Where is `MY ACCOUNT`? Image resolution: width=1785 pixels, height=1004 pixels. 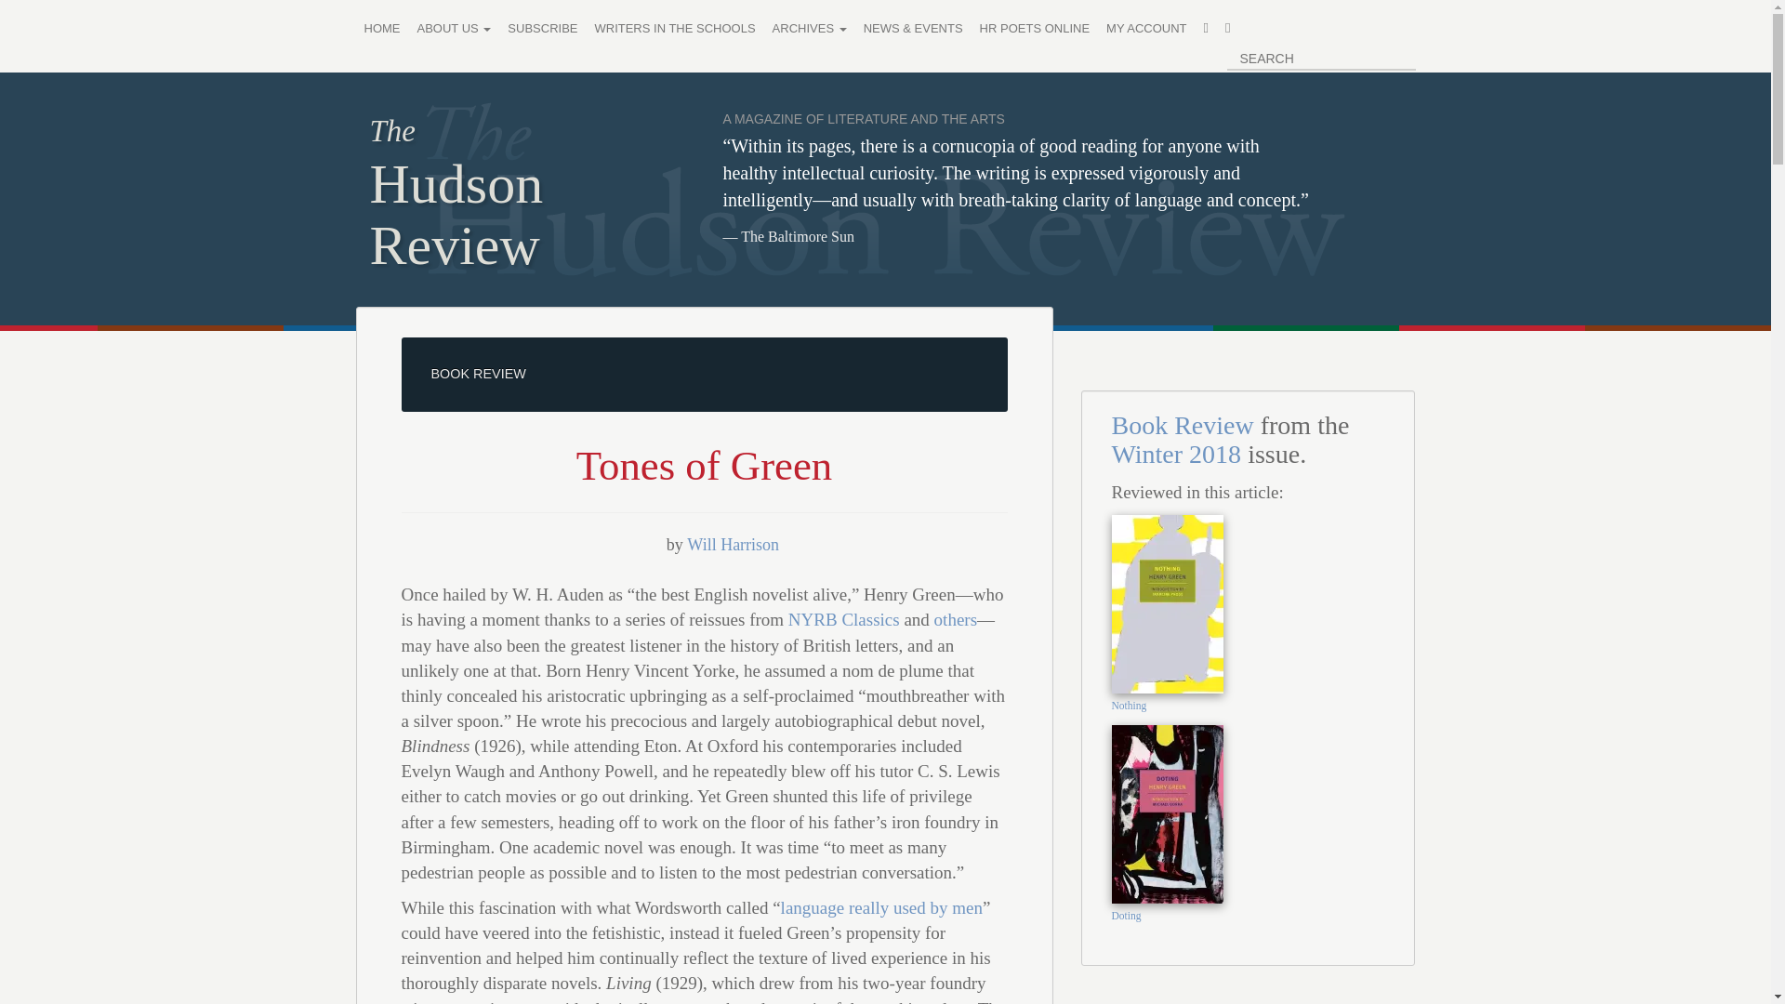
MY ACCOUNT is located at coordinates (1145, 30).